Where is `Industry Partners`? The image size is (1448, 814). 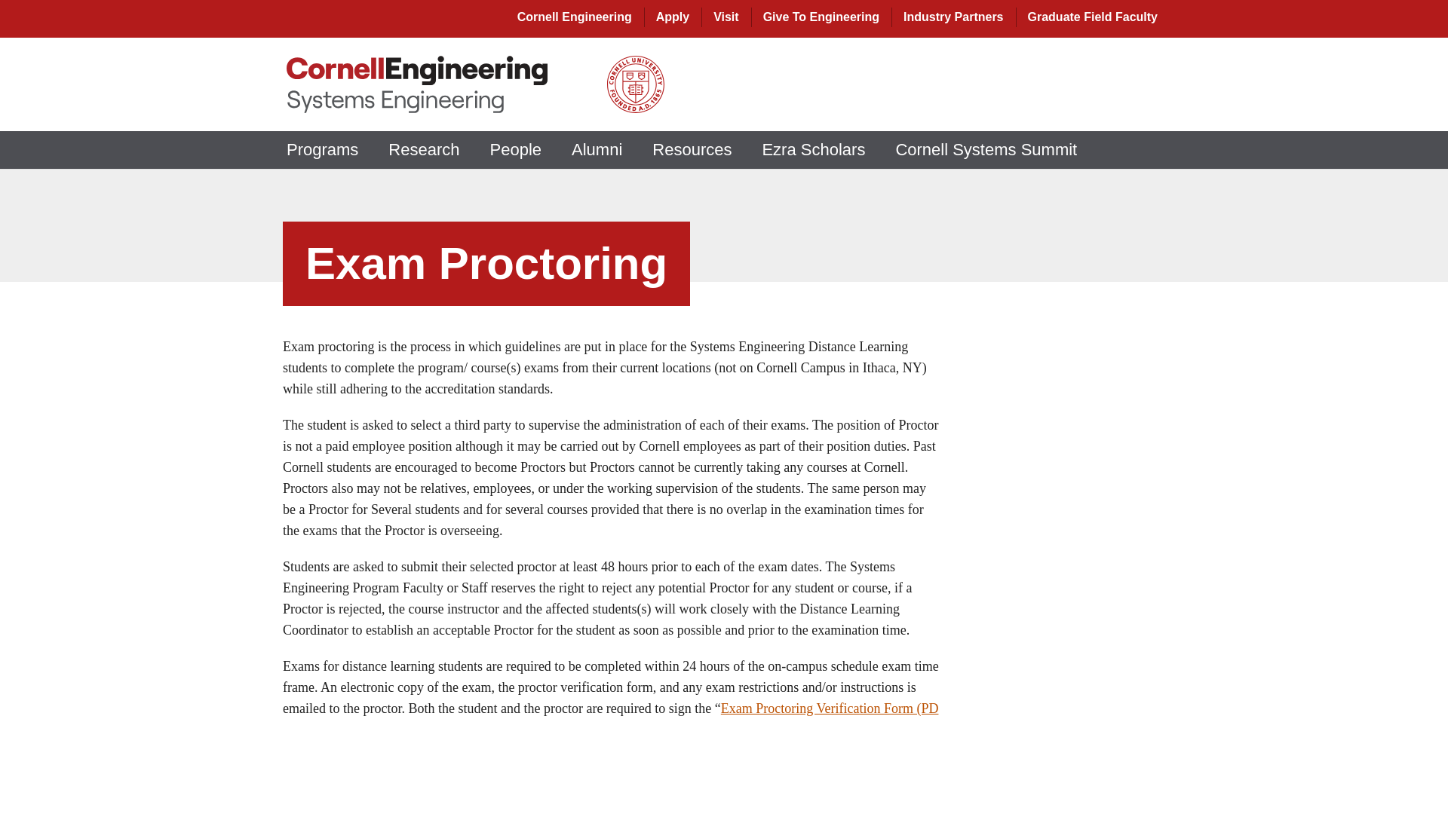 Industry Partners is located at coordinates (953, 17).